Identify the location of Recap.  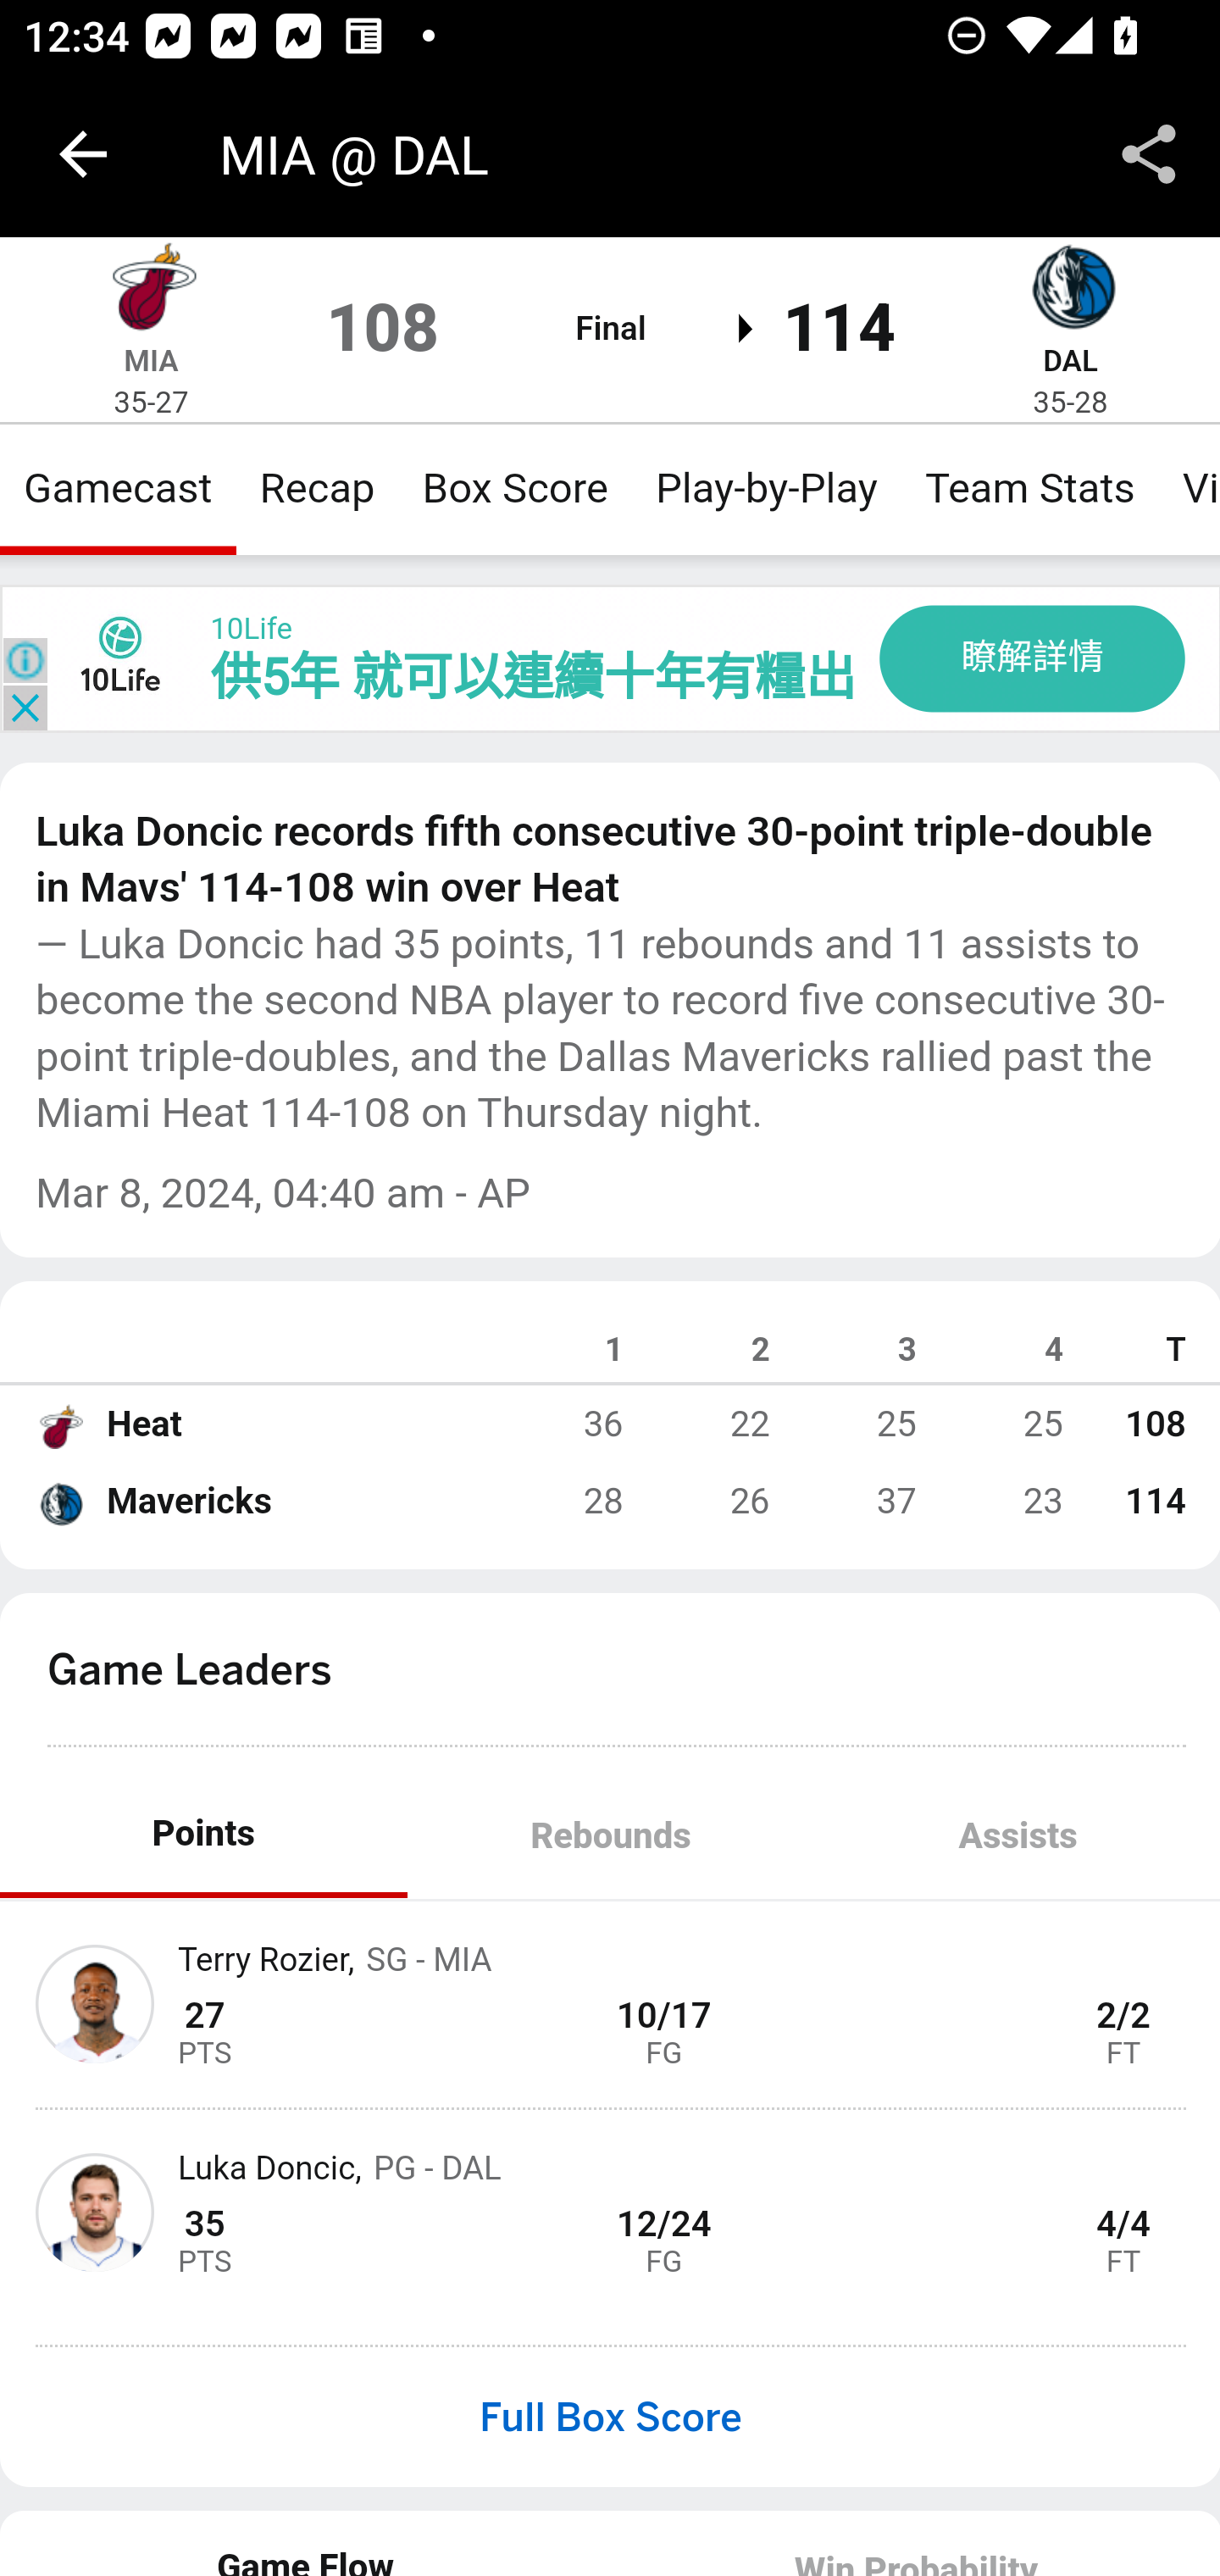
(317, 488).